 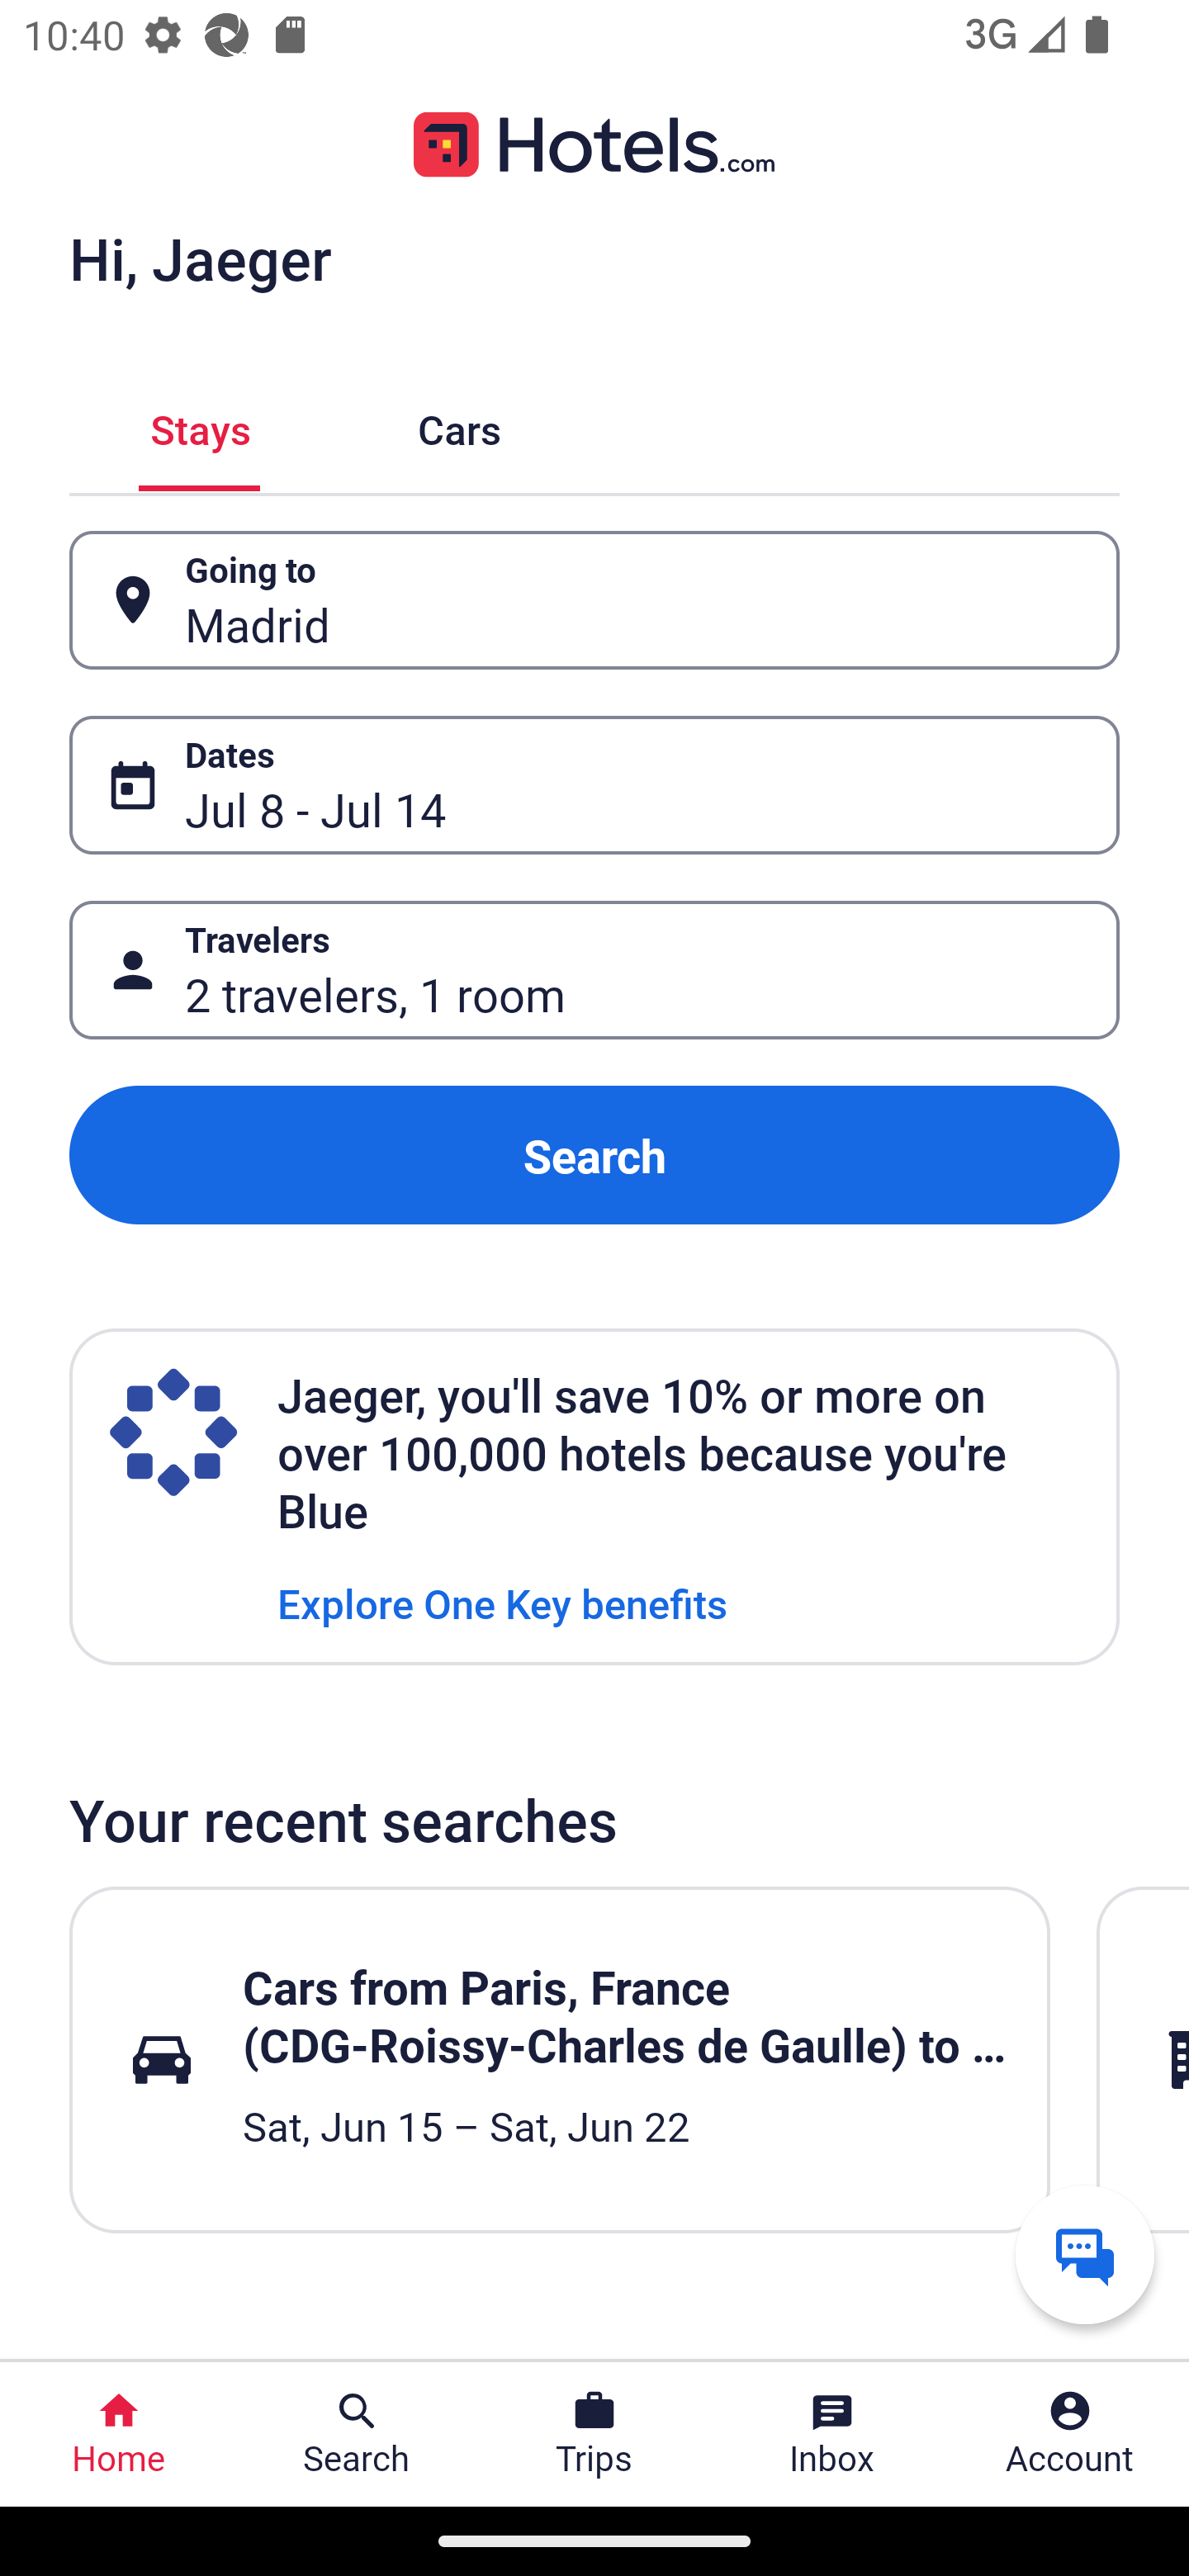 I want to click on Hi, Jaeger, so click(x=200, y=258).